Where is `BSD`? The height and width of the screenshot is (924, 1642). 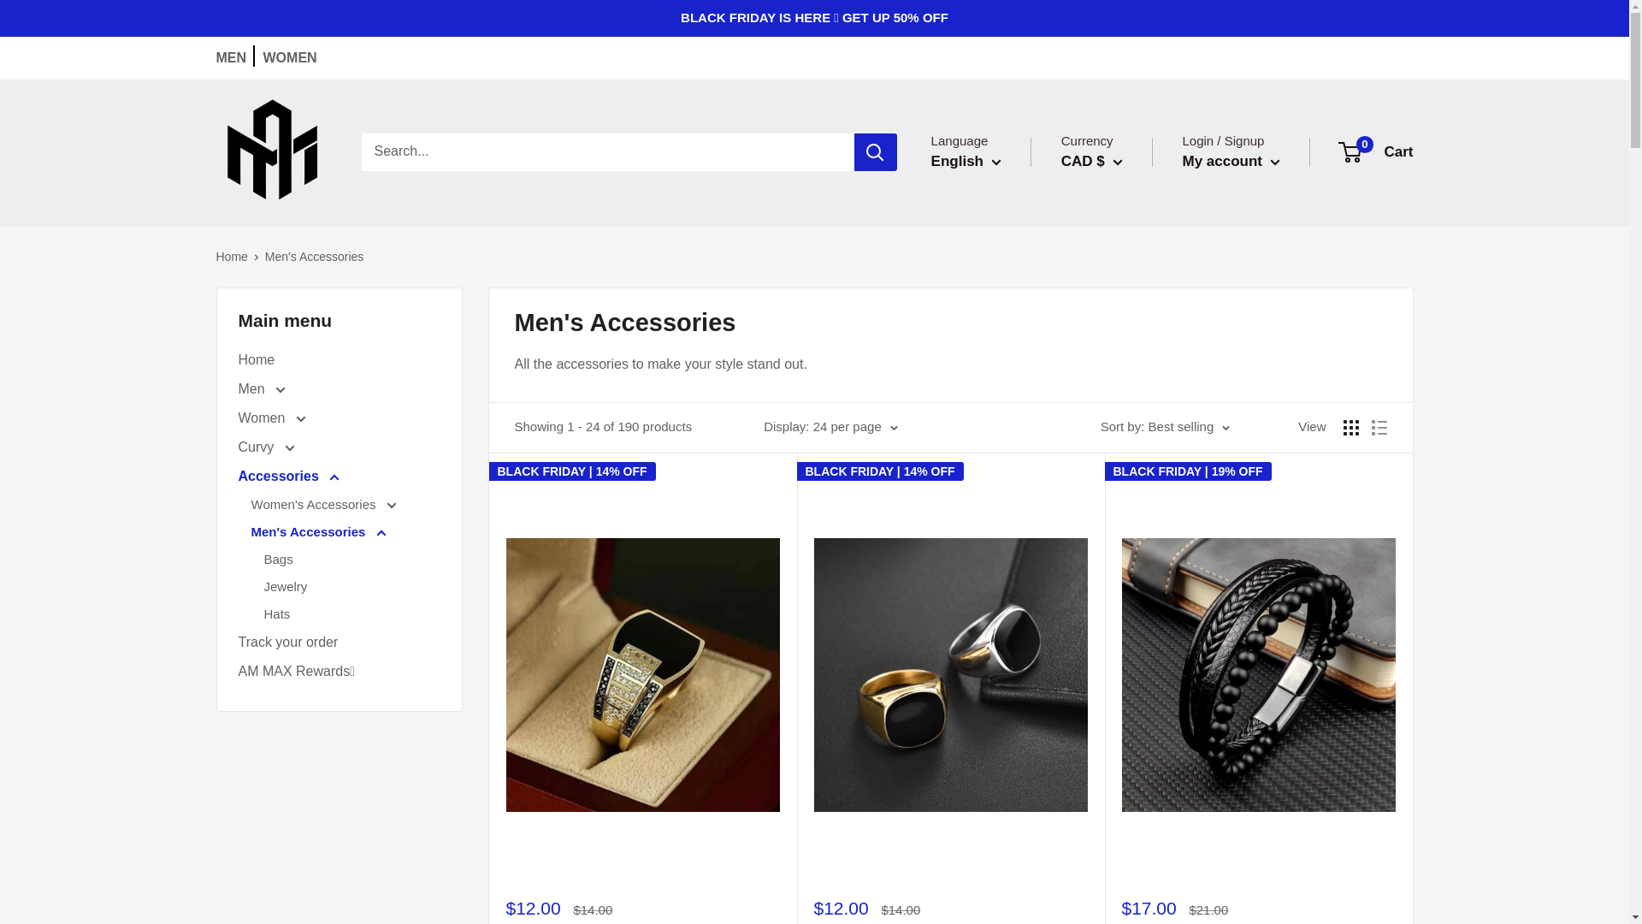 BSD is located at coordinates (1119, 754).